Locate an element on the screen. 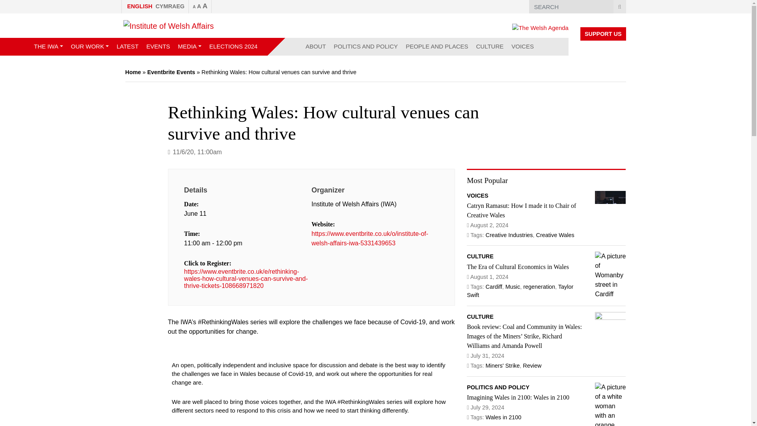  OUR WORK is located at coordinates (90, 47).